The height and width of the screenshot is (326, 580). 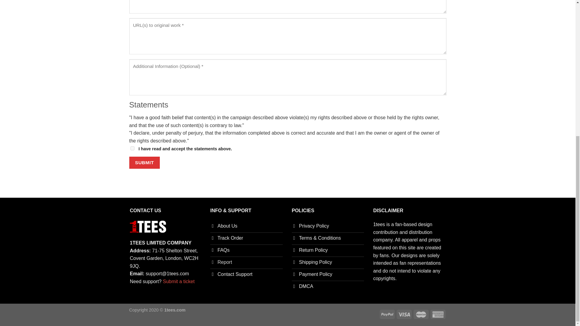 What do you see at coordinates (246, 275) in the screenshot?
I see `Contact Support` at bounding box center [246, 275].